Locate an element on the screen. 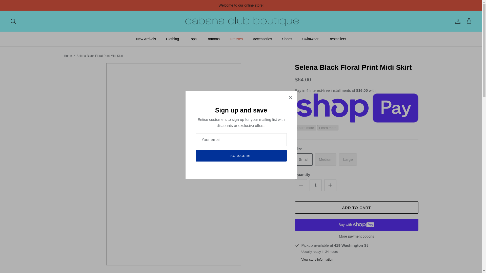 This screenshot has width=486, height=273. Tops is located at coordinates (193, 39).